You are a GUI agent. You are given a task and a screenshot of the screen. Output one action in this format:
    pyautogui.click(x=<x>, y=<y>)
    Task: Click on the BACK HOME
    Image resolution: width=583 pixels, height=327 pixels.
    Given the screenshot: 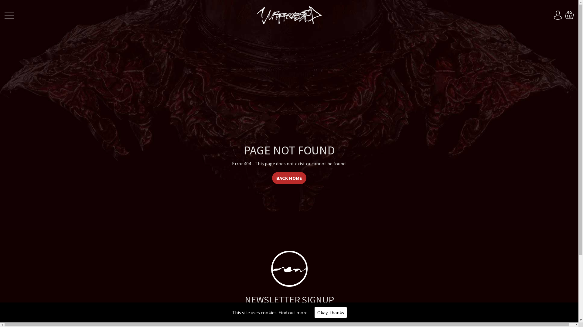 What is the action you would take?
    pyautogui.click(x=289, y=178)
    